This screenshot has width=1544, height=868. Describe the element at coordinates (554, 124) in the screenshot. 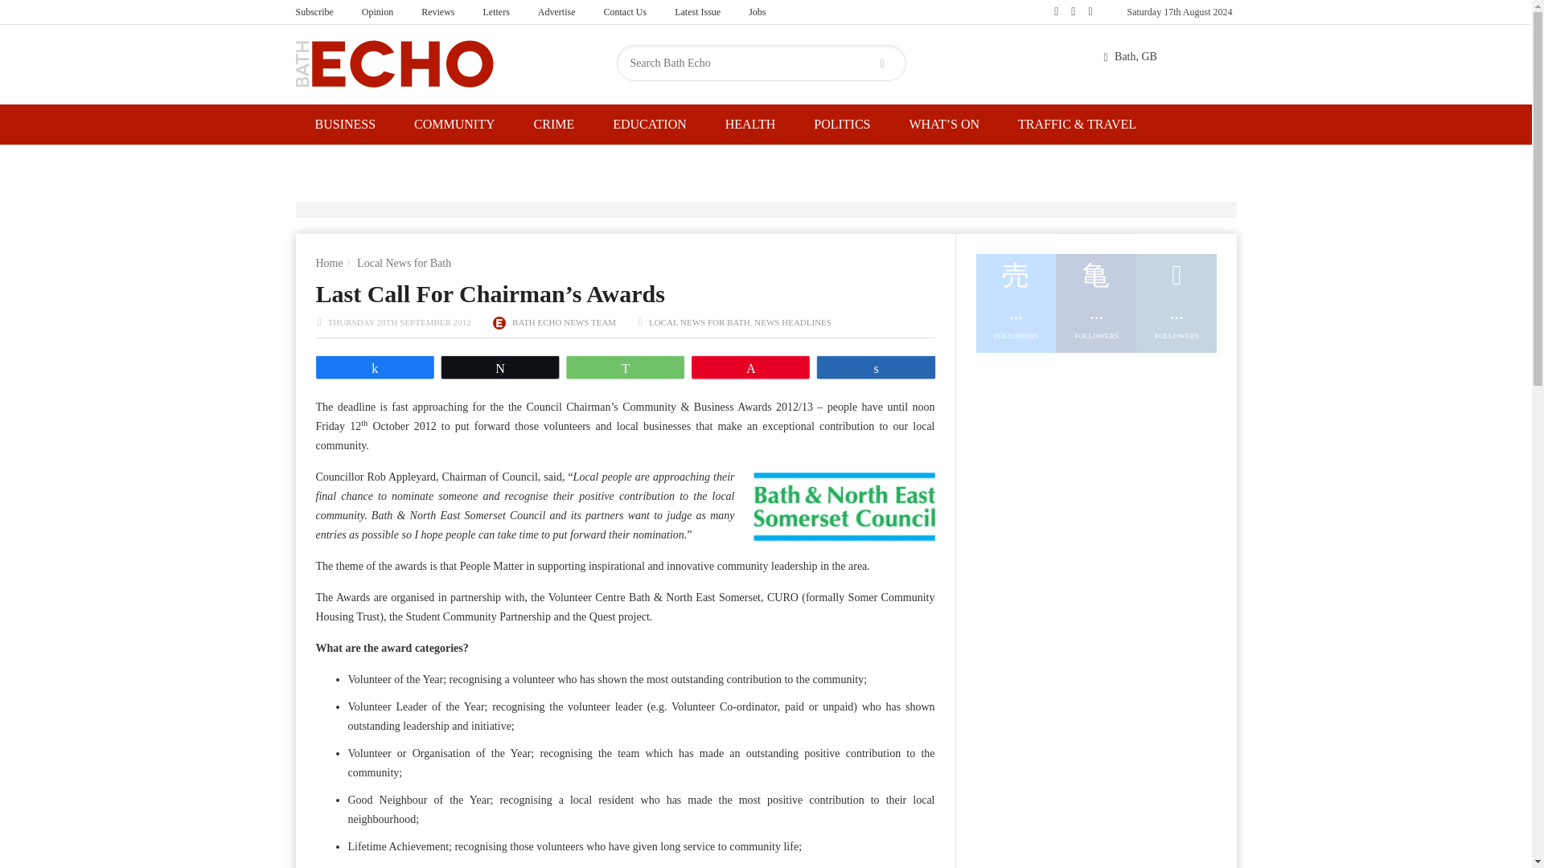

I see `CRIME` at that location.